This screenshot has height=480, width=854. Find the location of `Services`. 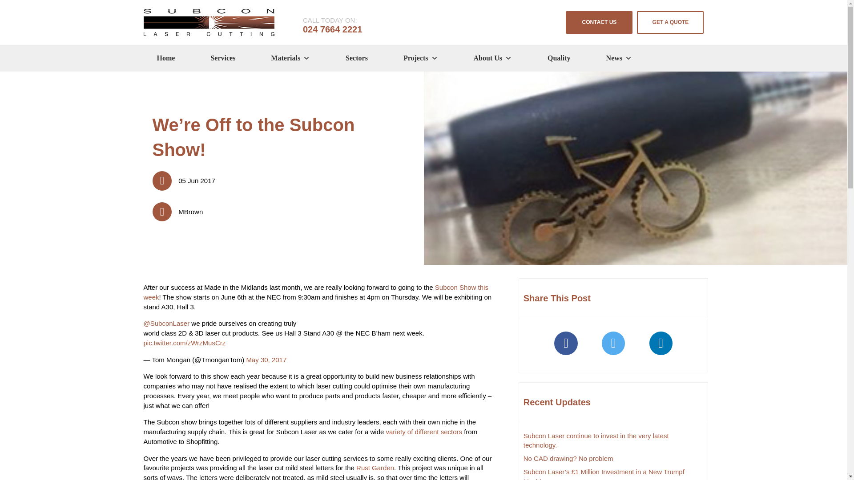

Services is located at coordinates (222, 58).